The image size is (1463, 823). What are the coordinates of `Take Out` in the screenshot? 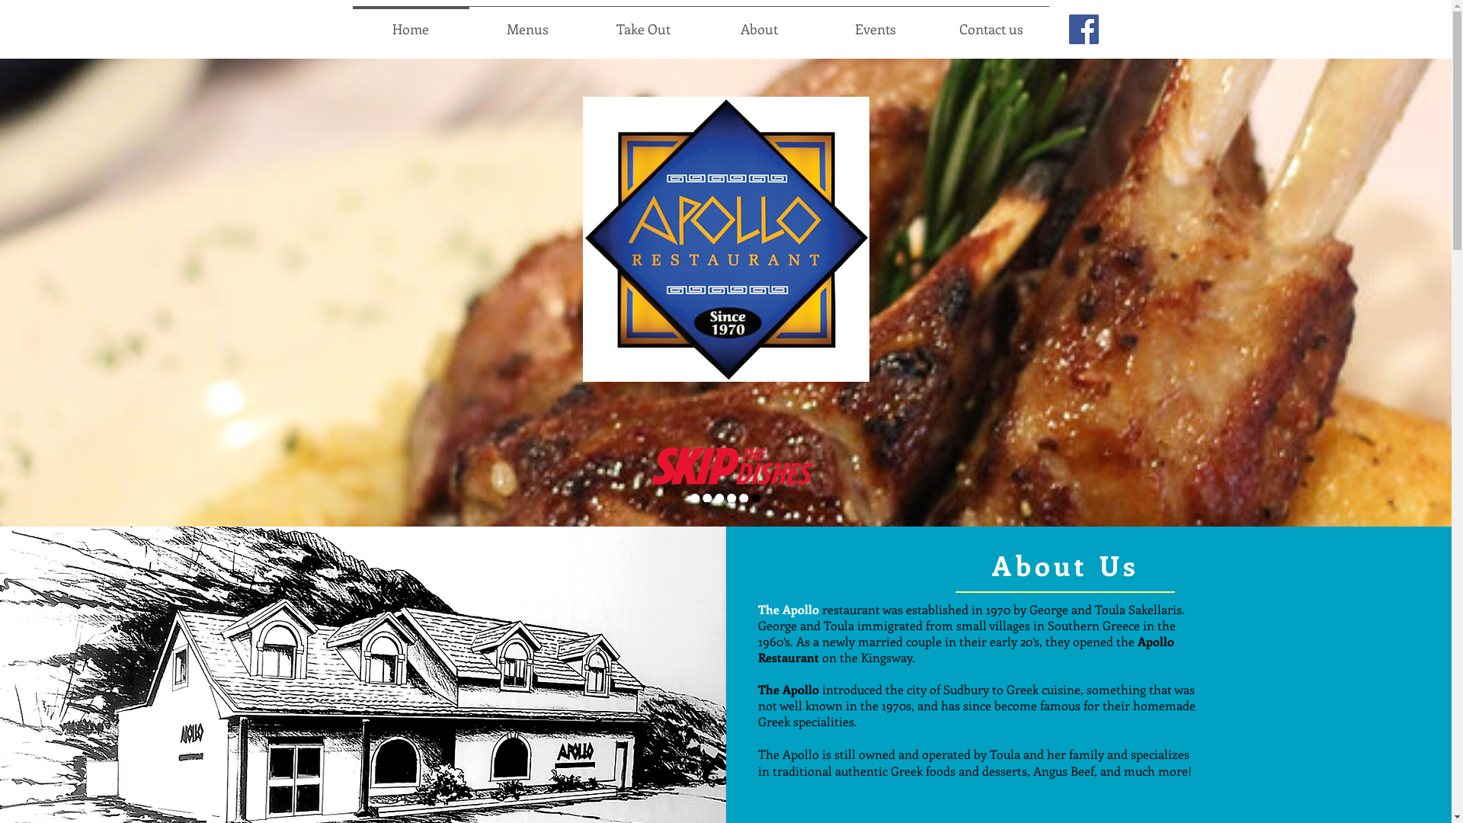 It's located at (643, 22).